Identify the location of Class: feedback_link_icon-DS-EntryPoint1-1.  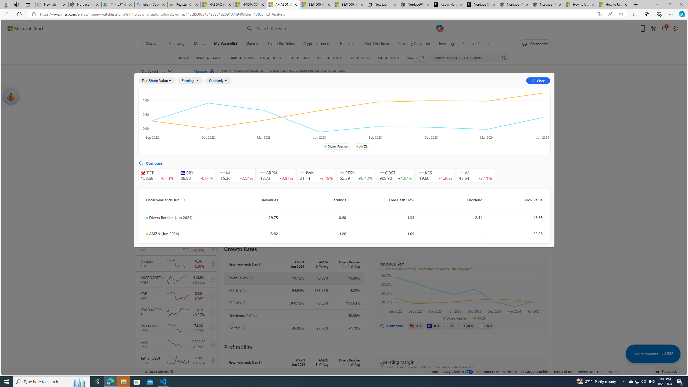
(658, 372).